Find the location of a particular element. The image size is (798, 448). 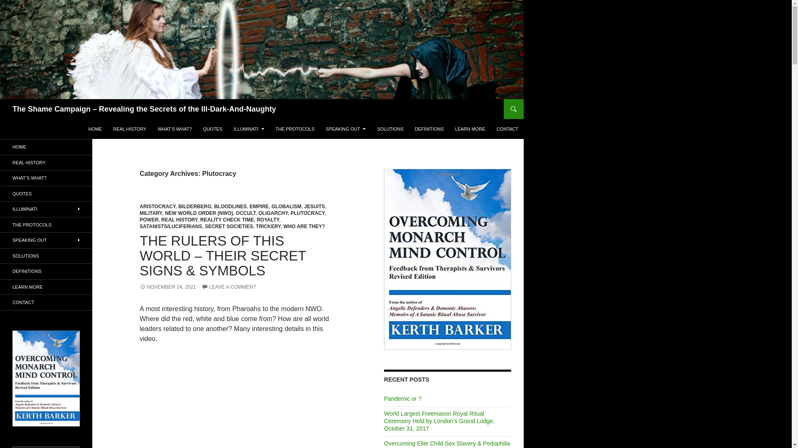

The story in a nutshell is located at coordinates (213, 129).